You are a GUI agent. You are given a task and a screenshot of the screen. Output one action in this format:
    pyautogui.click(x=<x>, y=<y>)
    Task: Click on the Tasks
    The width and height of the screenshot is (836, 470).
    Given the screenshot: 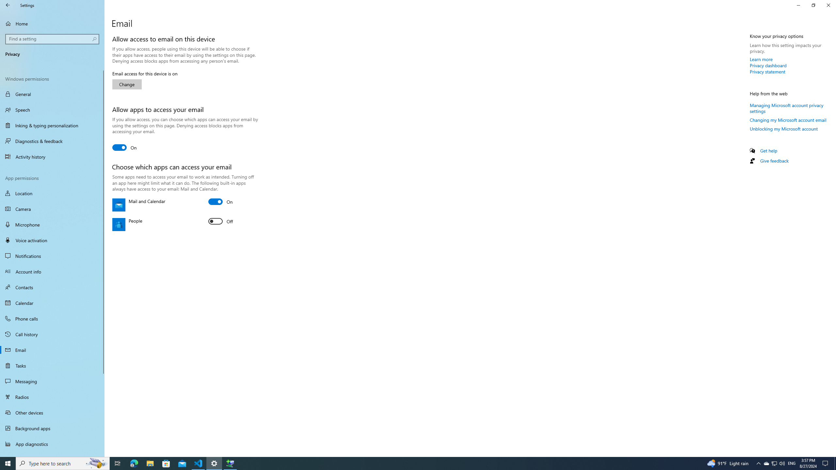 What is the action you would take?
    pyautogui.click(x=52, y=365)
    